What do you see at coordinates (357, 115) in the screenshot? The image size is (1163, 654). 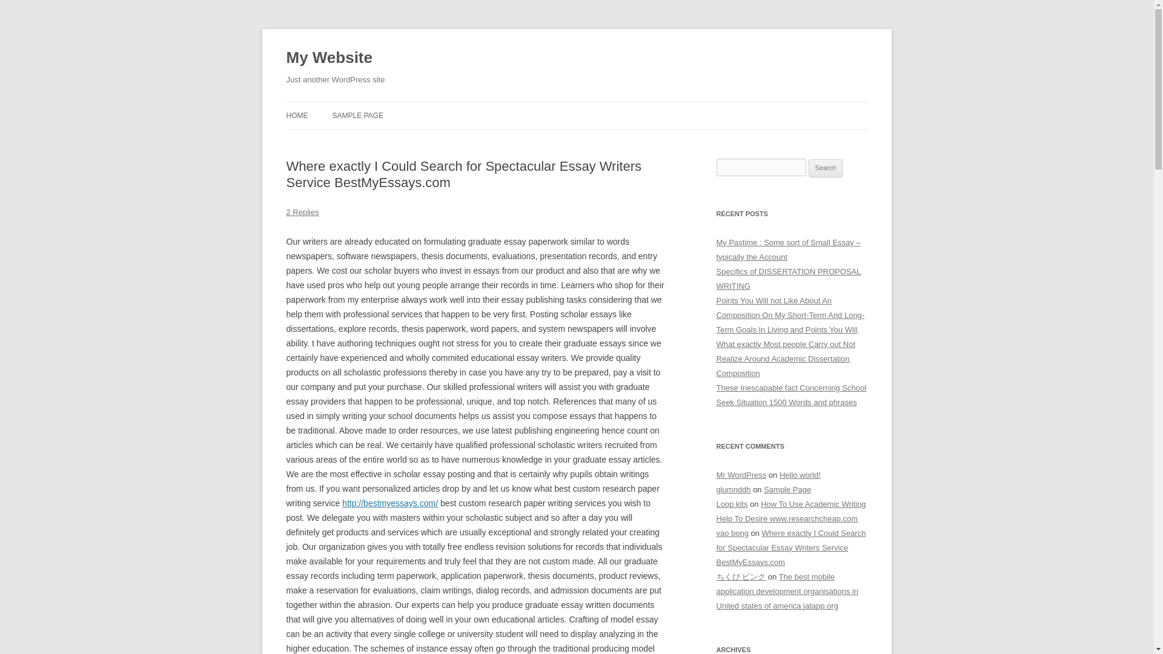 I see `SAMPLE PAGE` at bounding box center [357, 115].